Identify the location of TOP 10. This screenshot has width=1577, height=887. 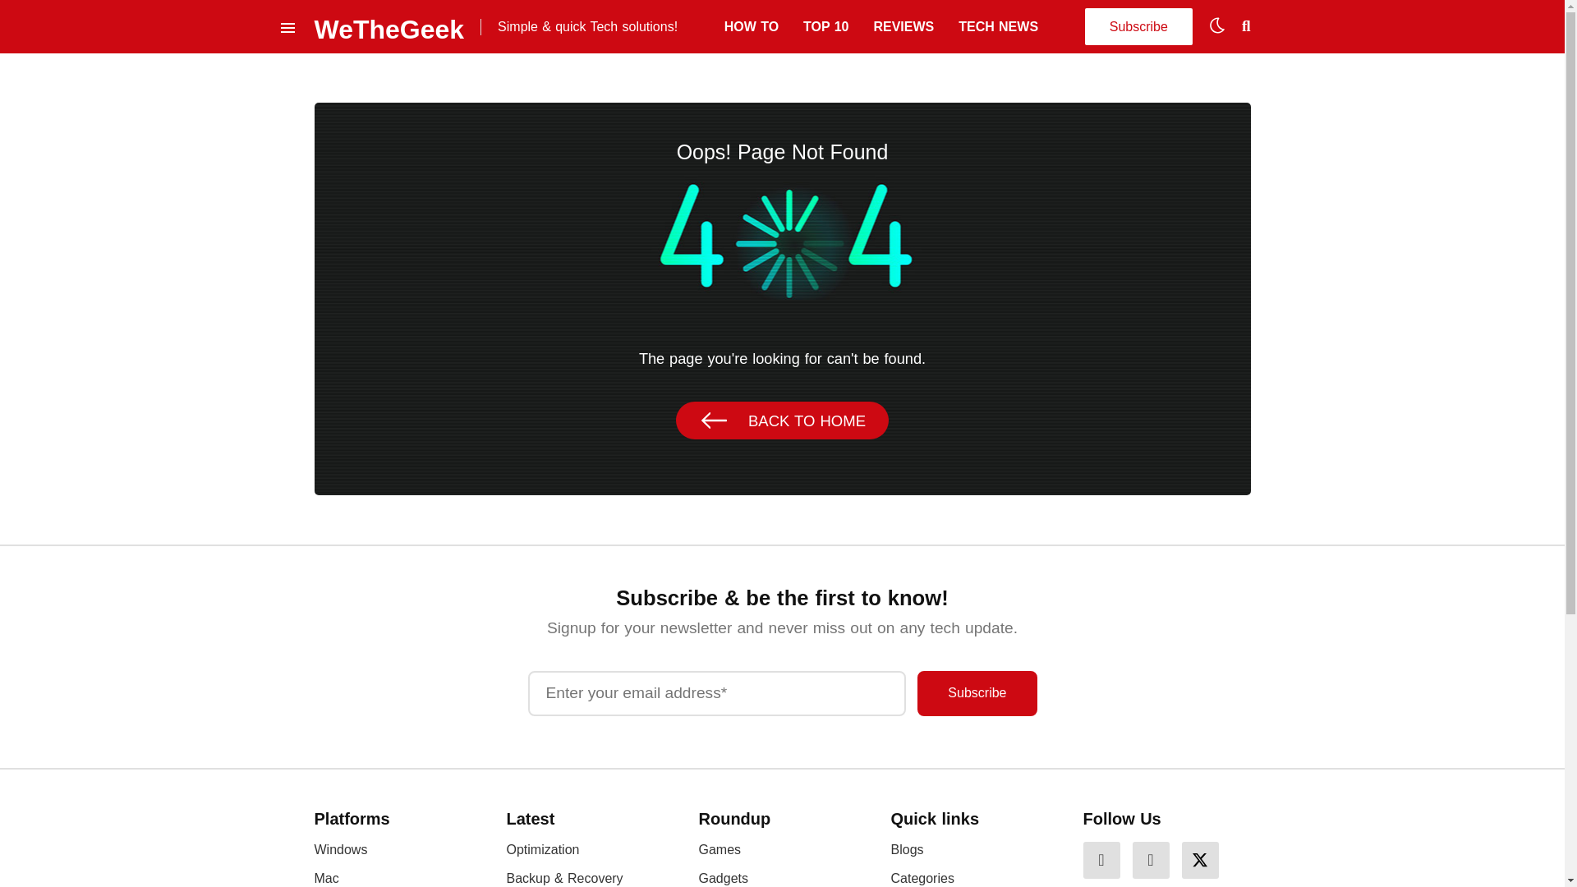
(825, 26).